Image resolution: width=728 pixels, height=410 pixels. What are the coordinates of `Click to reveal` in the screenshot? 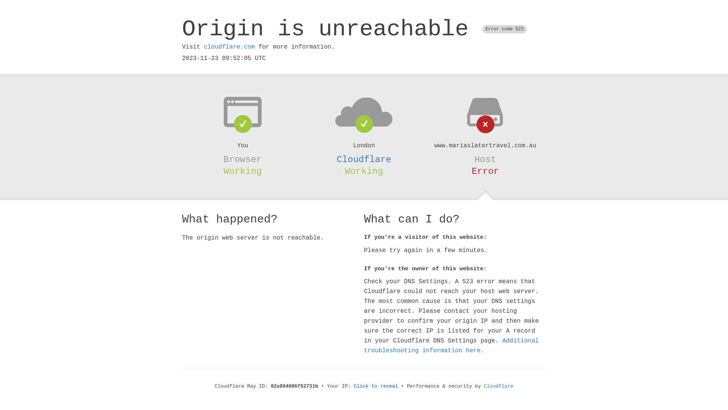 It's located at (376, 386).